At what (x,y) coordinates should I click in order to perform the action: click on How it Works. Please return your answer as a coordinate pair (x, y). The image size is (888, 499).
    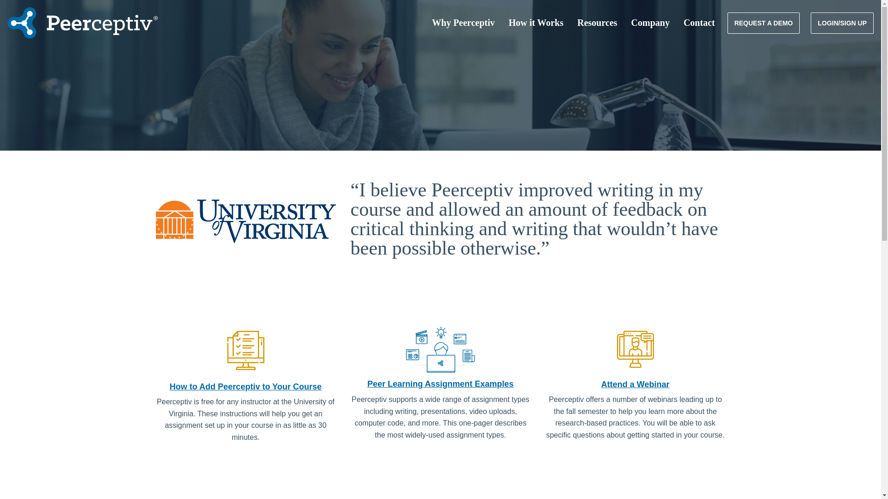
    Looking at the image, I should click on (536, 23).